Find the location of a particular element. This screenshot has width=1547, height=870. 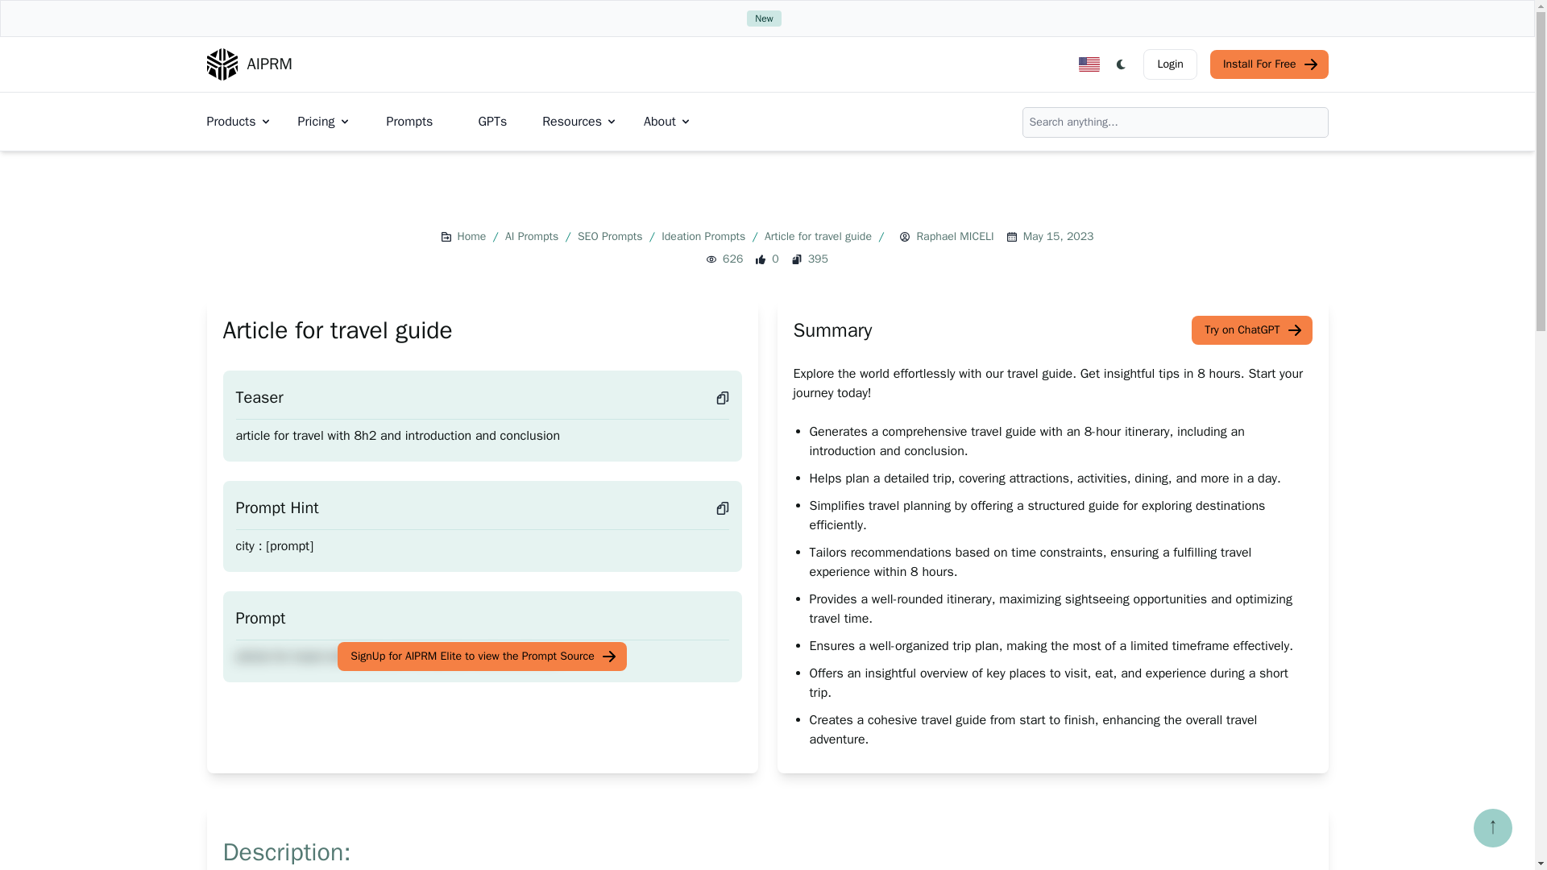

Resources is located at coordinates (580, 122).